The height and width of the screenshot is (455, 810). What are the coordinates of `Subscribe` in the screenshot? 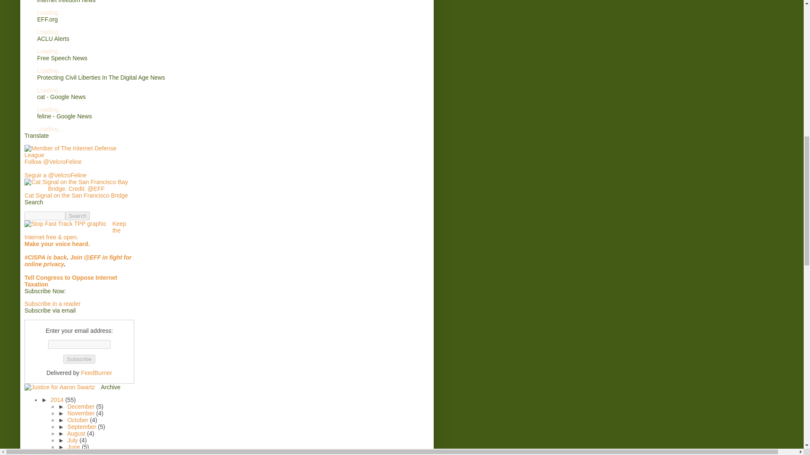 It's located at (78, 359).